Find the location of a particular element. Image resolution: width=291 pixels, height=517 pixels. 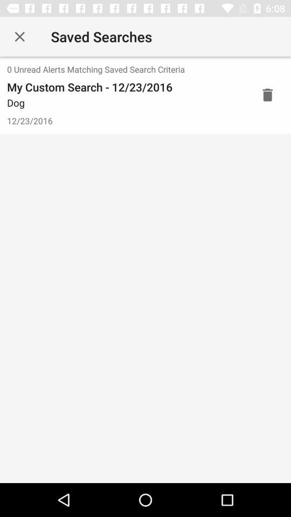

delete this entry is located at coordinates (267, 95).